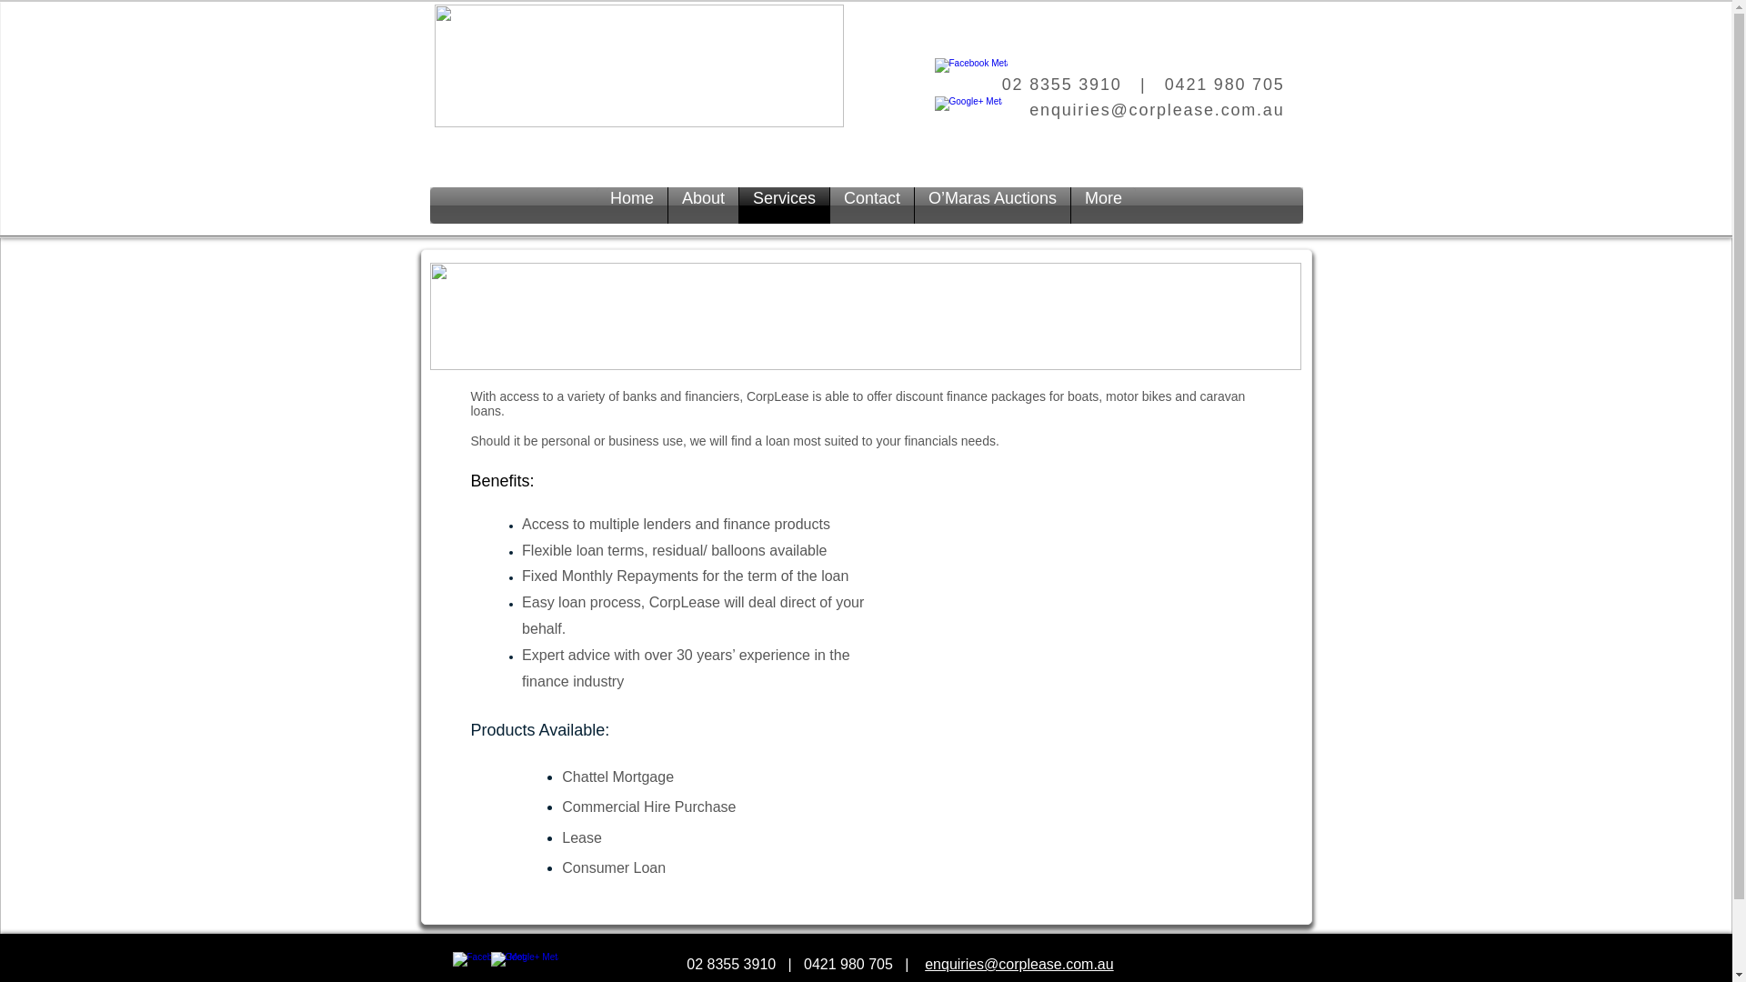 The height and width of the screenshot is (982, 1746). Describe the element at coordinates (865, 316) in the screenshot. I see `Boat Bike Caravan Finance` at that location.